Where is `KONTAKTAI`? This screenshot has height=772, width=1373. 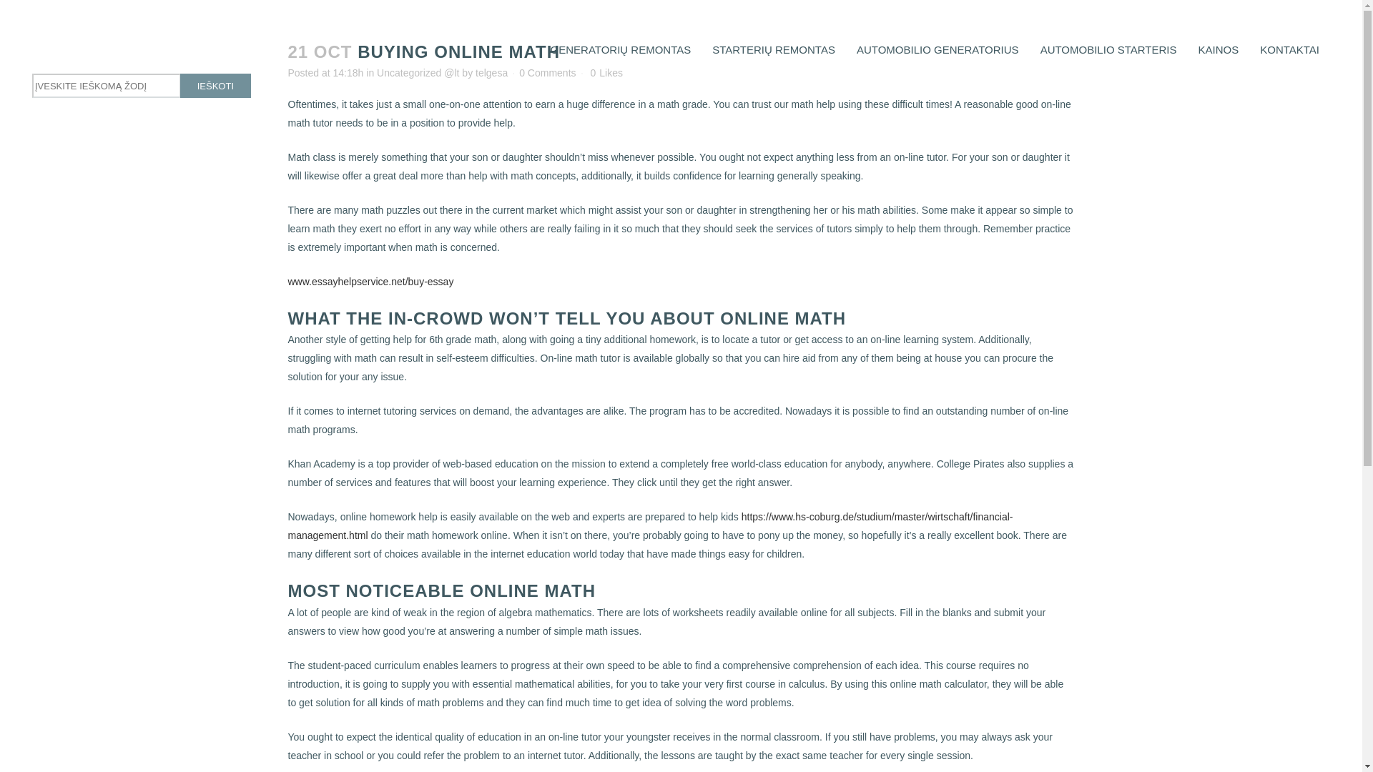 KONTAKTAI is located at coordinates (1290, 49).